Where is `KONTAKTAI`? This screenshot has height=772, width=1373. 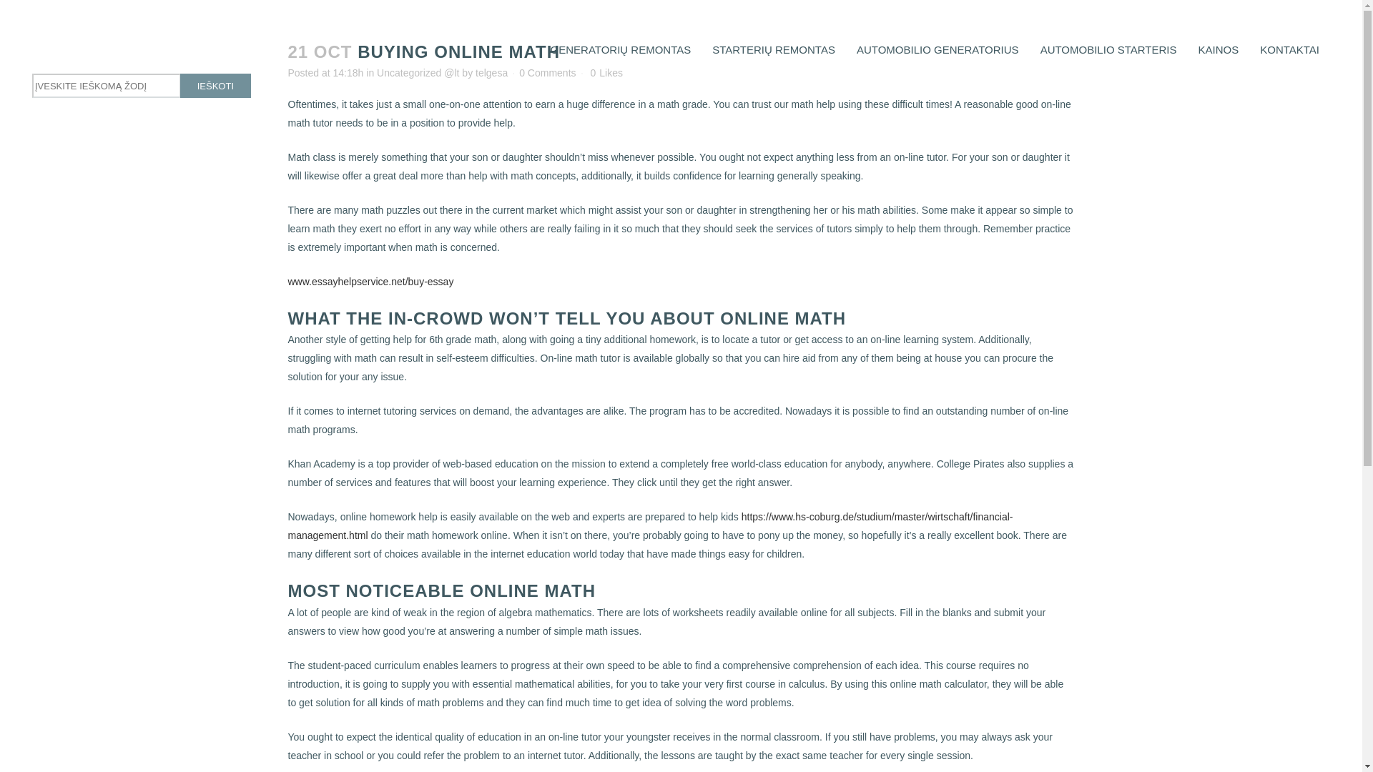 KONTAKTAI is located at coordinates (1290, 49).